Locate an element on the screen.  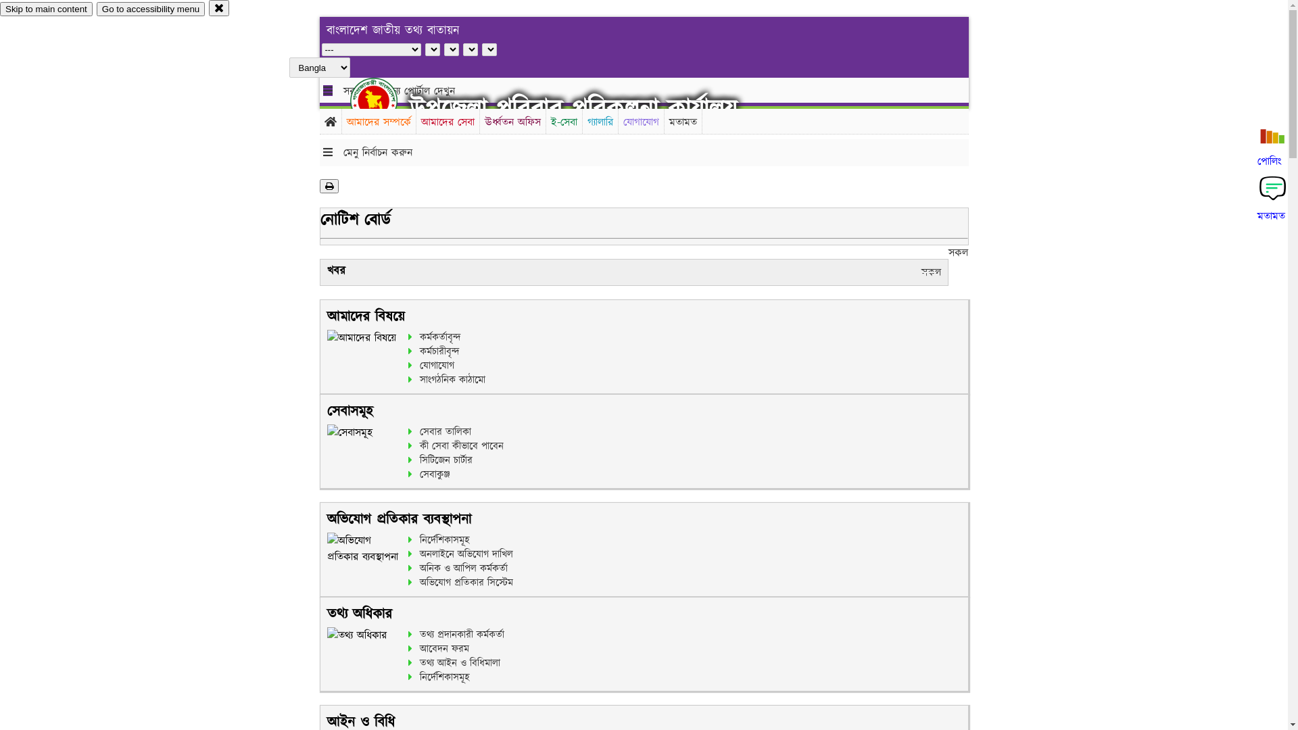

                
             is located at coordinates (385, 101).